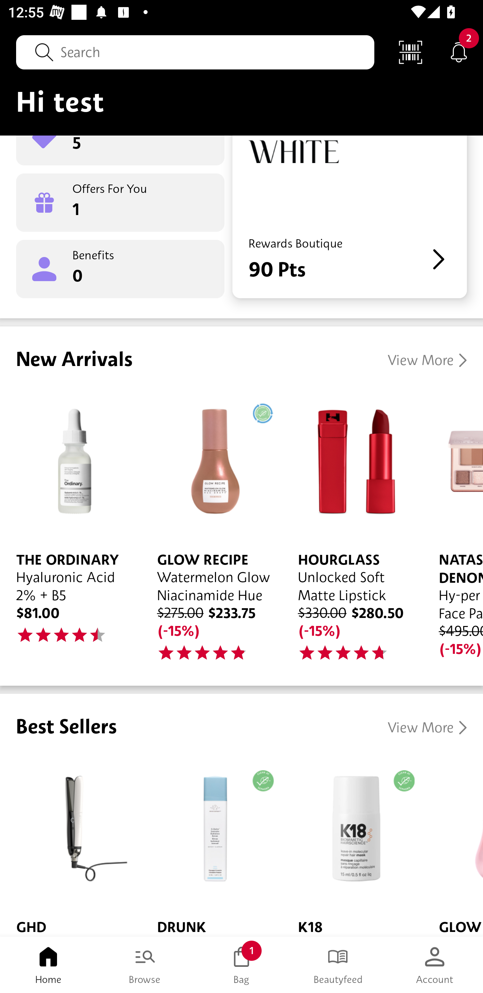 The height and width of the screenshot is (993, 483). What do you see at coordinates (70, 525) in the screenshot?
I see `THE ORDINARY Hyaluronic Acid 2% + B5 $81.00 45.0` at bounding box center [70, 525].